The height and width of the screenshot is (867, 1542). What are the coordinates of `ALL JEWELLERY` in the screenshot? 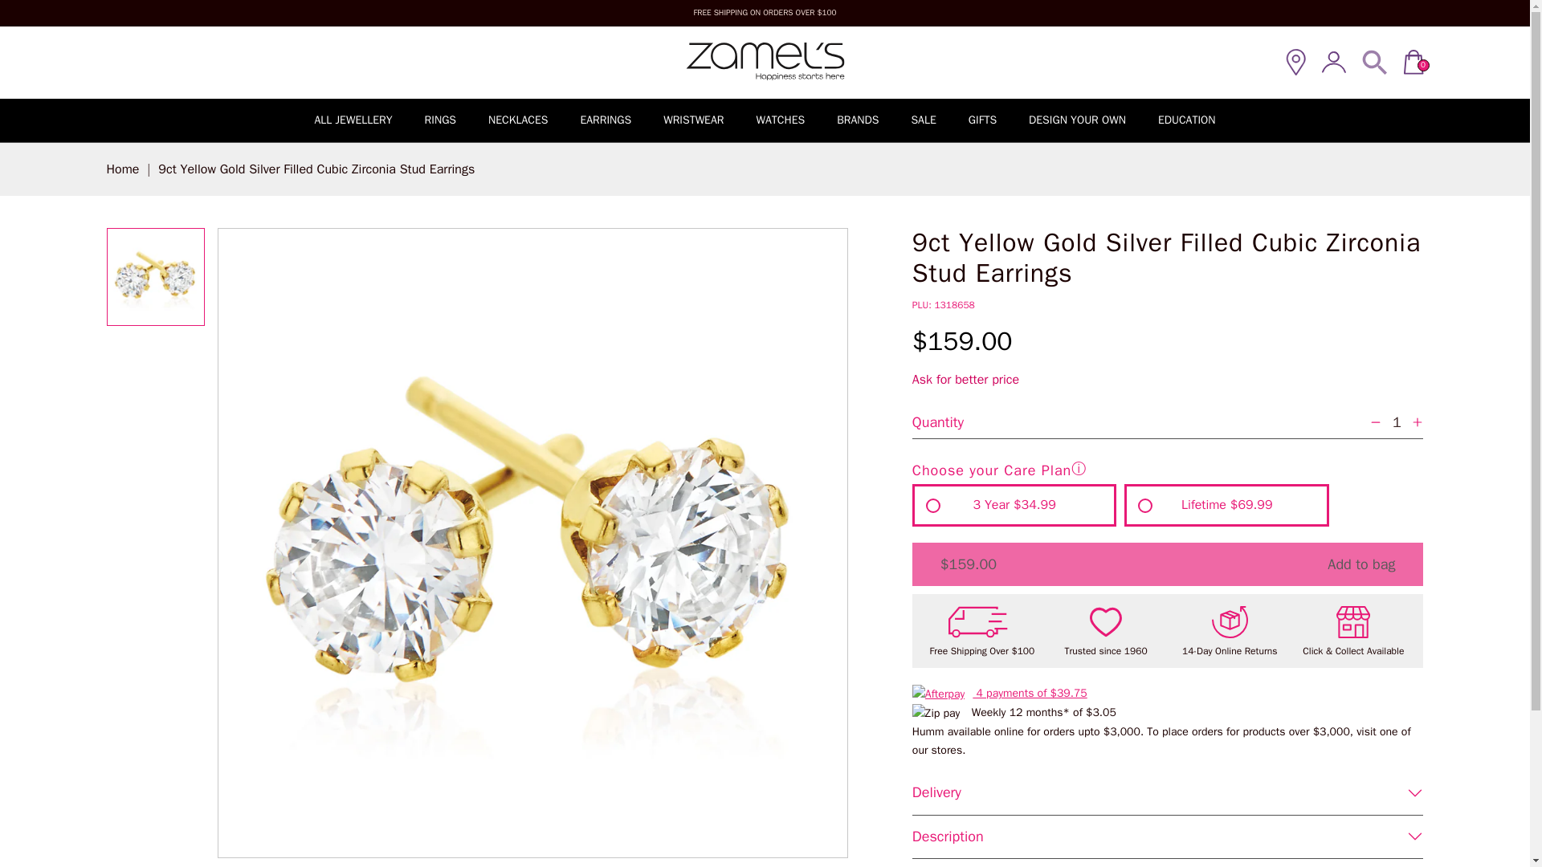 It's located at (353, 119).